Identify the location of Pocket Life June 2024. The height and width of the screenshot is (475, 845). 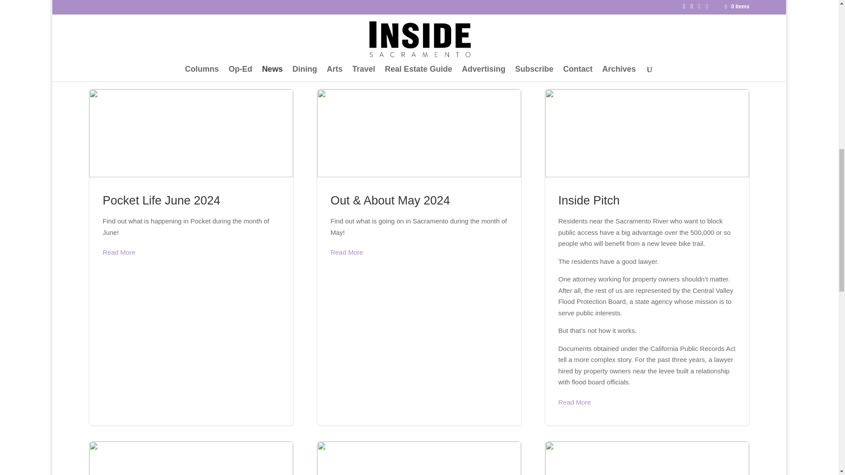
(161, 200).